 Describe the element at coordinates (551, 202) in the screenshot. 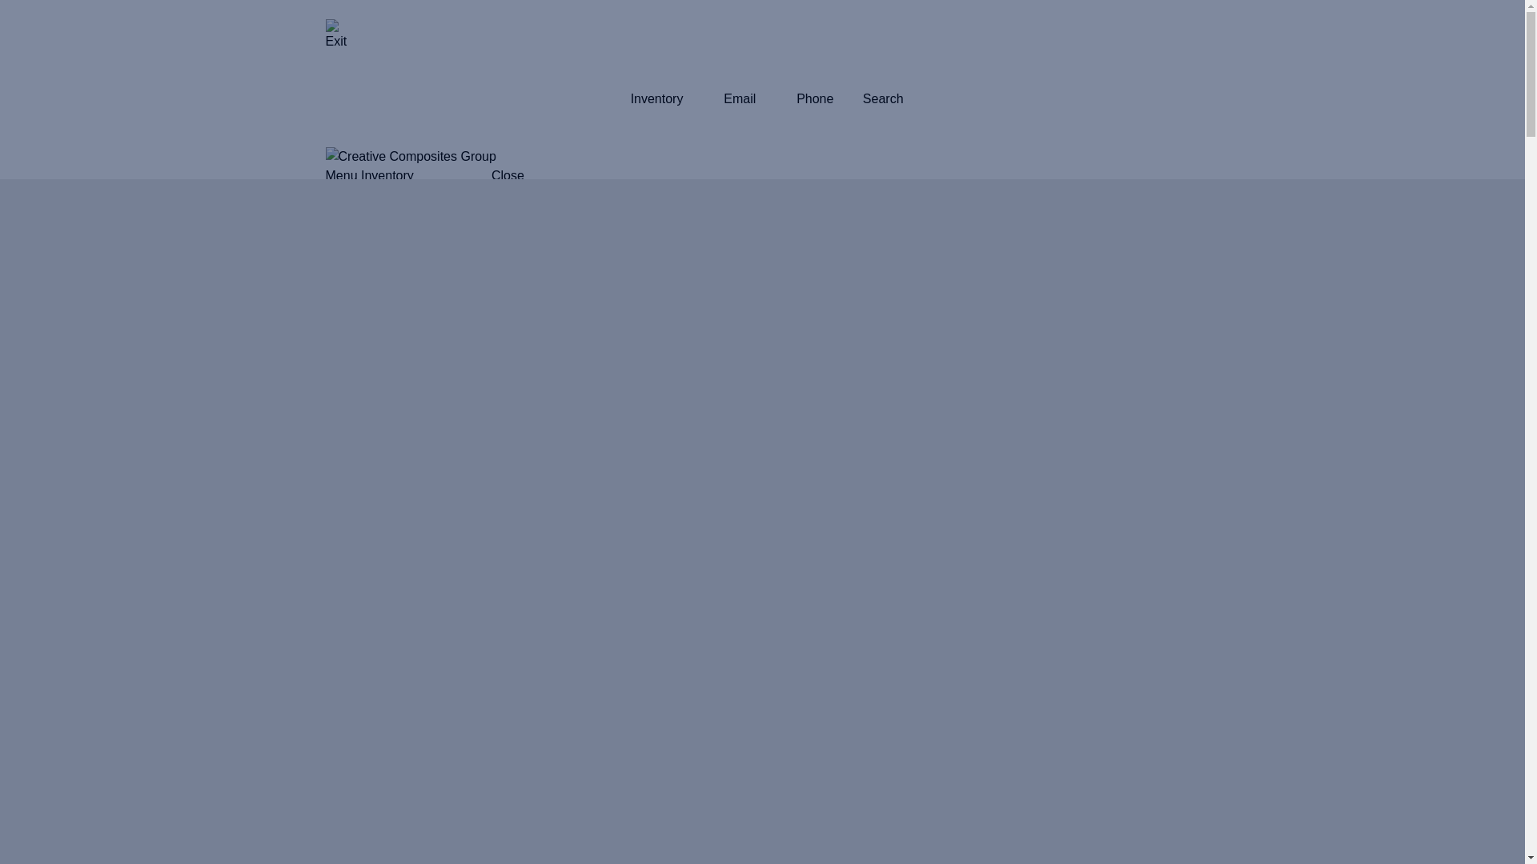

I see `Products` at that location.